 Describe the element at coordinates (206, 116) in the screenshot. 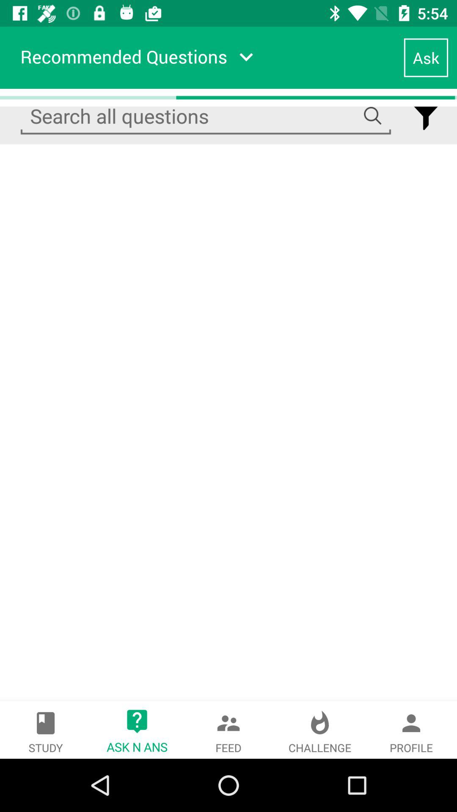

I see `search bar` at that location.